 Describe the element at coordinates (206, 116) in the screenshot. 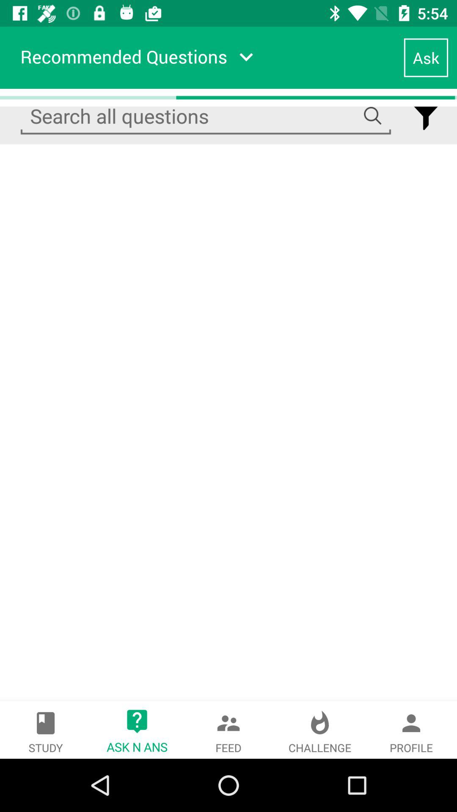

I see `search bar` at that location.